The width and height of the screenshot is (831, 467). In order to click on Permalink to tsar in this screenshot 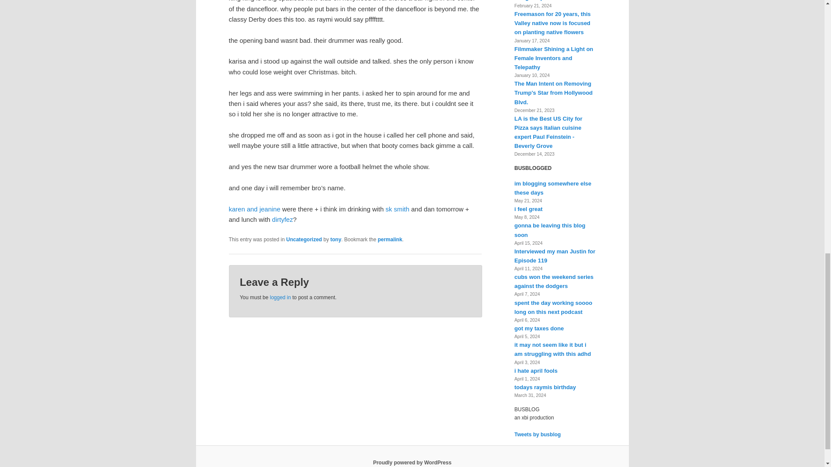, I will do `click(390, 239)`.